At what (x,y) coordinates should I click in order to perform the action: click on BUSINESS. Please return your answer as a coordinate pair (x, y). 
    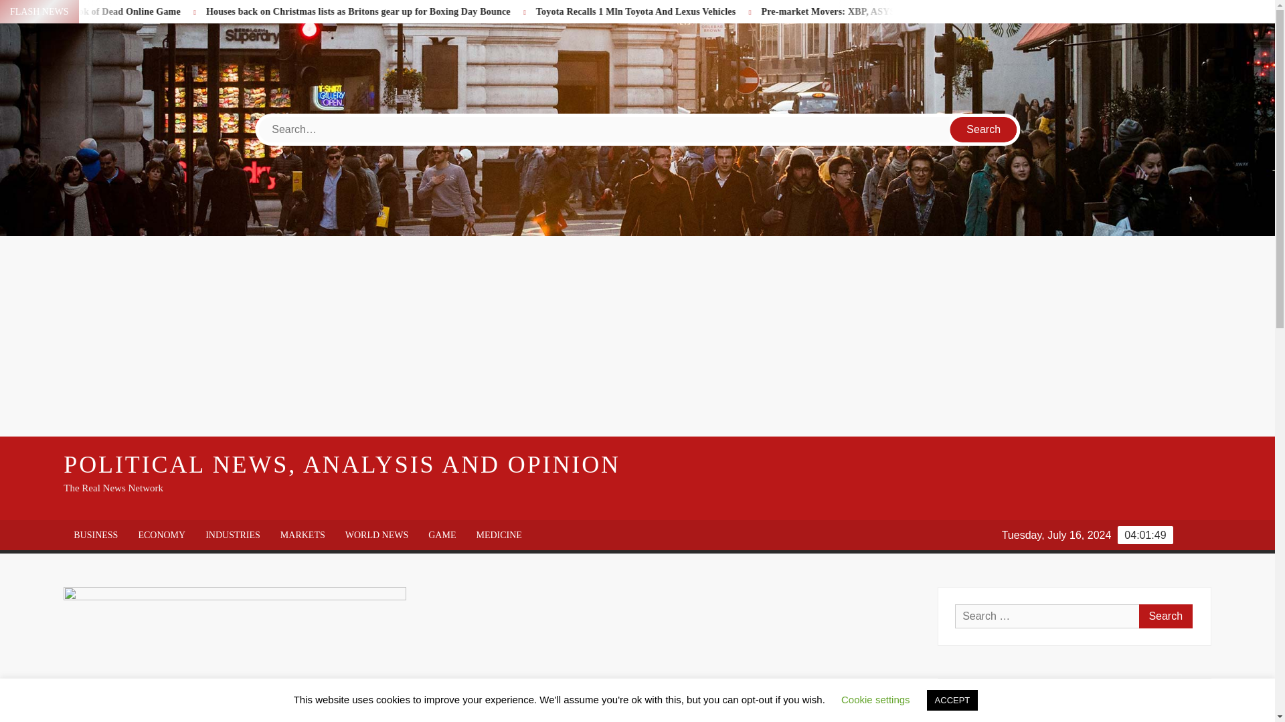
    Looking at the image, I should click on (95, 535).